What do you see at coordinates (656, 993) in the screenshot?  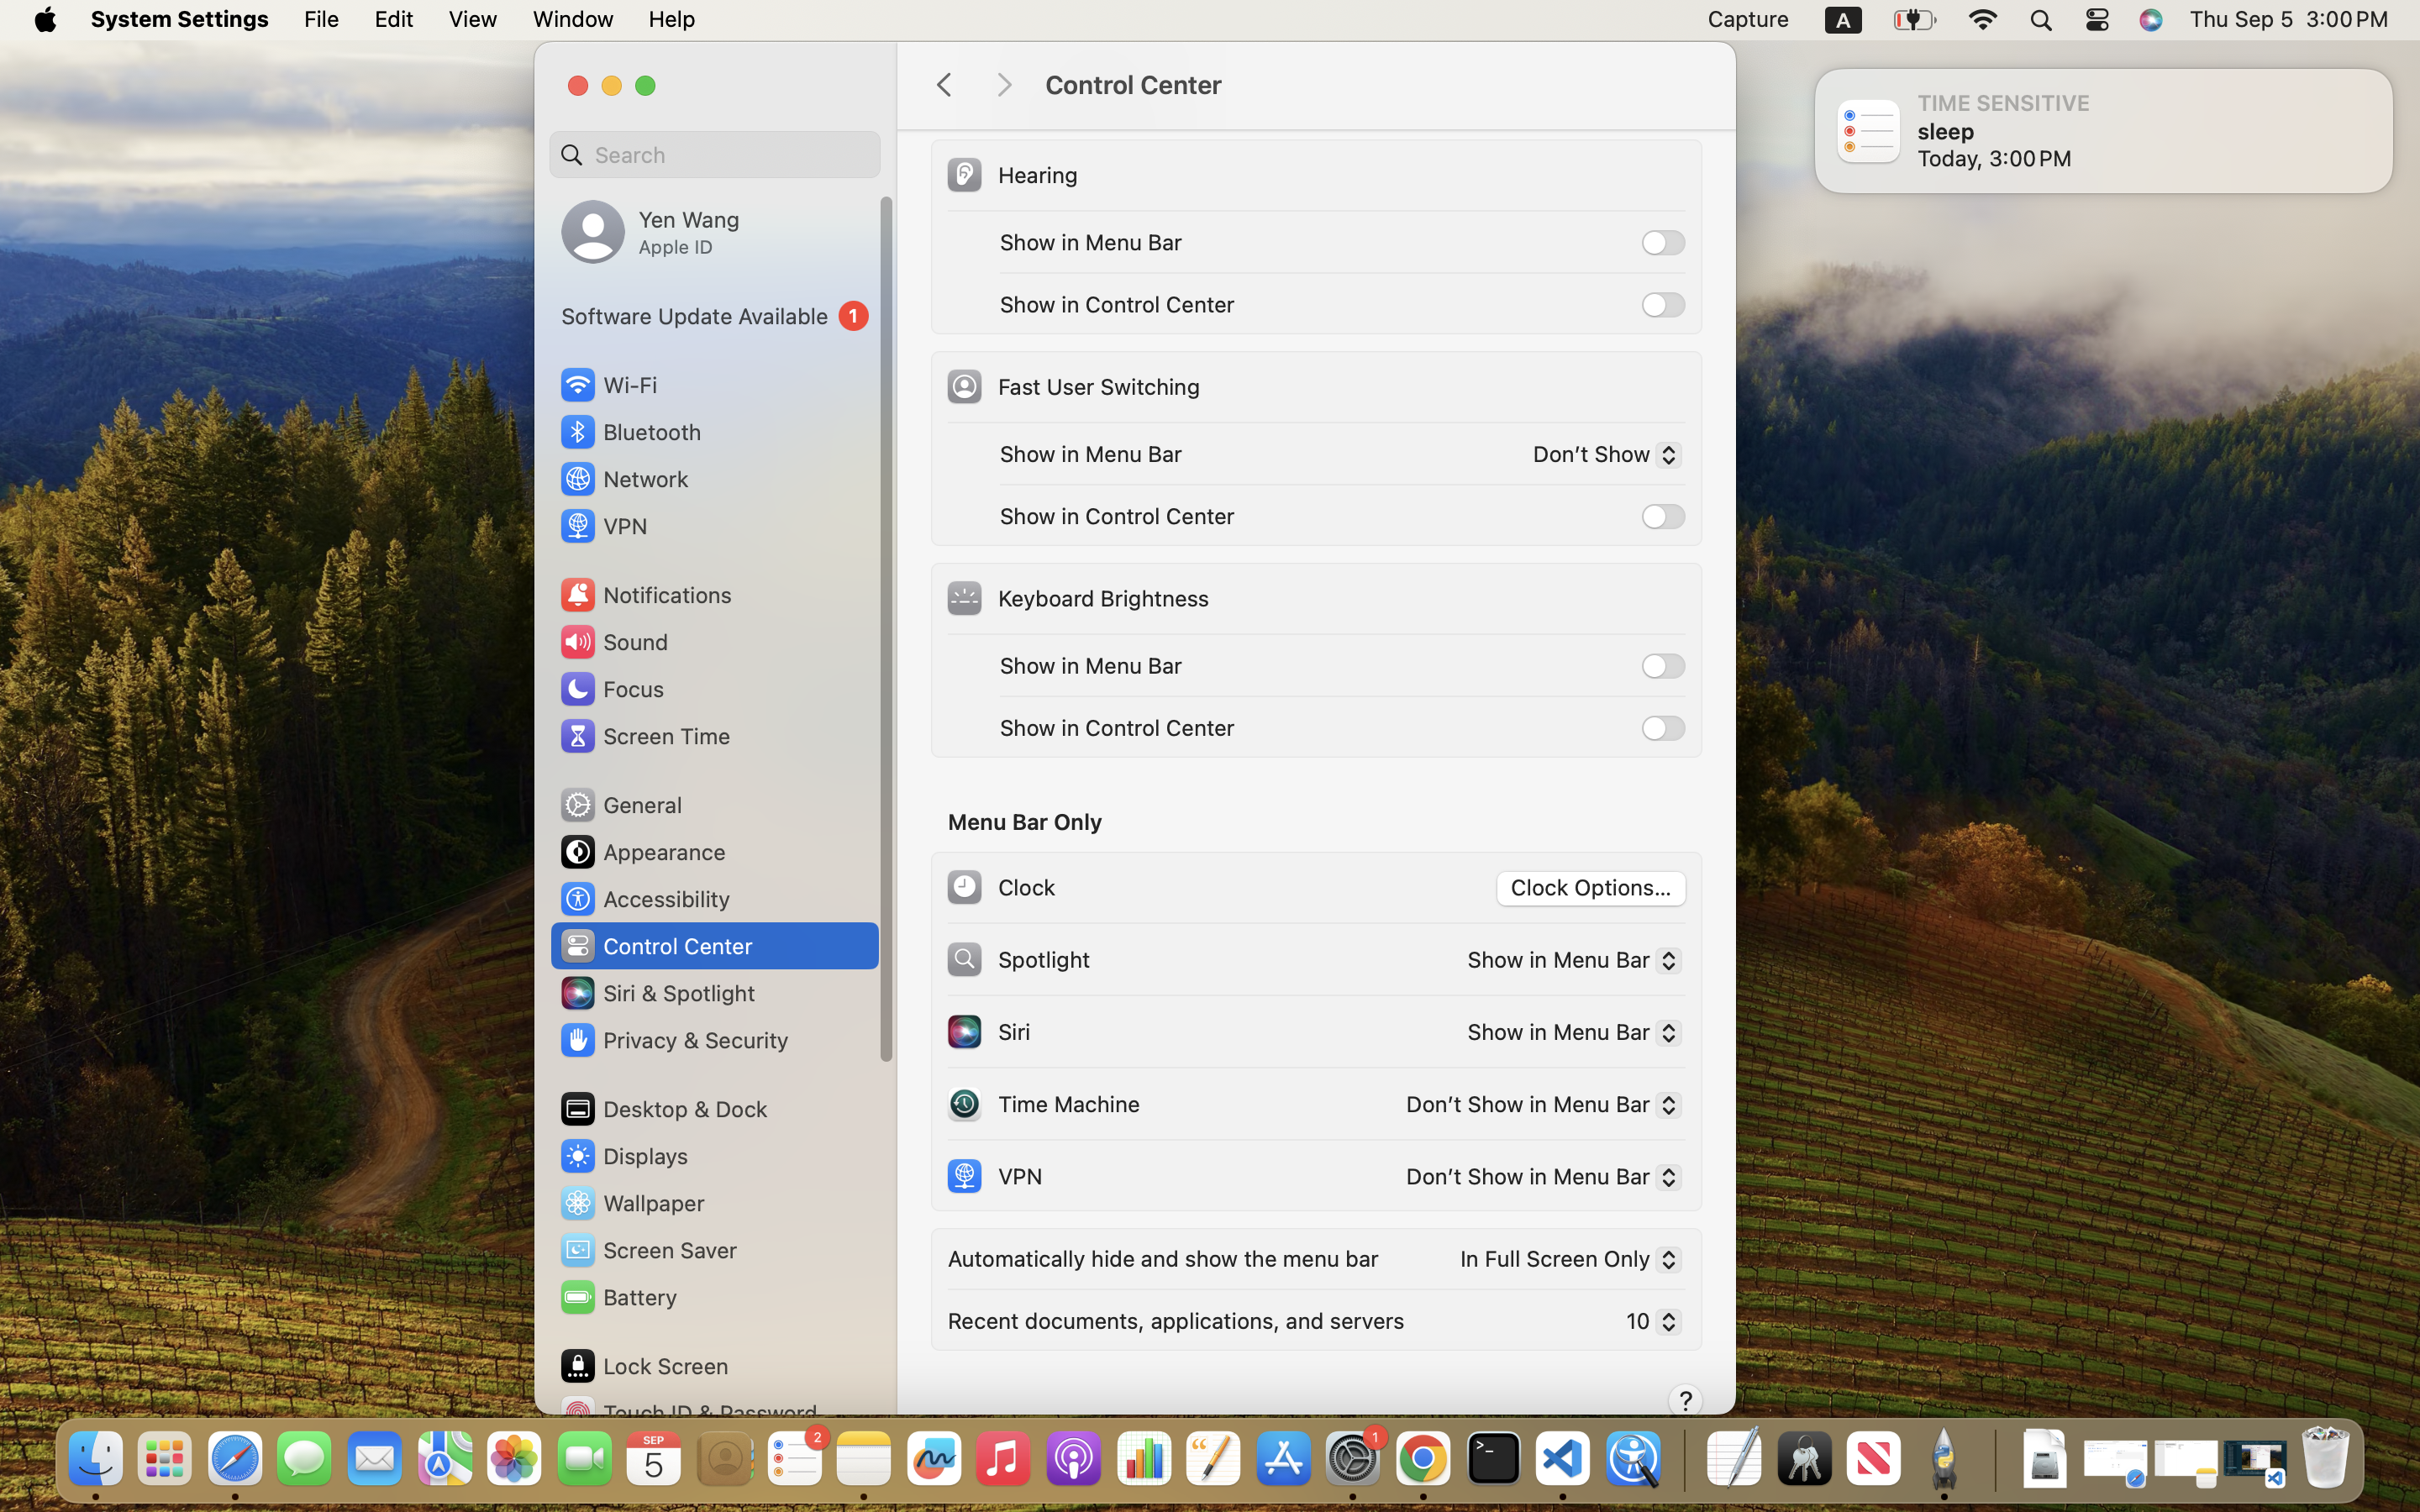 I see `Siri & Spotlight` at bounding box center [656, 993].